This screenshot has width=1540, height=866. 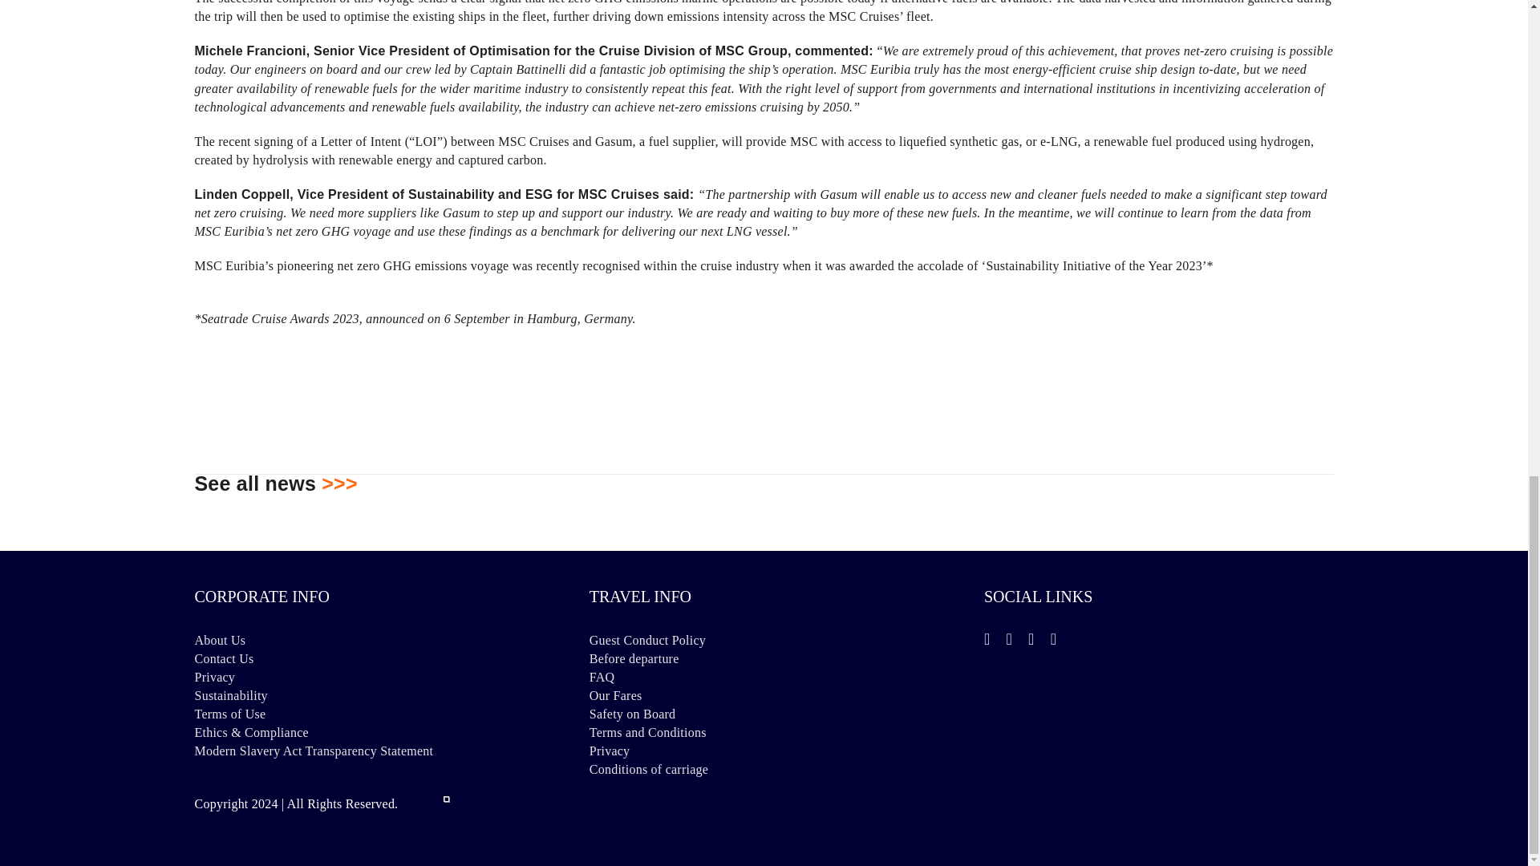 I want to click on Privacy, so click(x=368, y=677).